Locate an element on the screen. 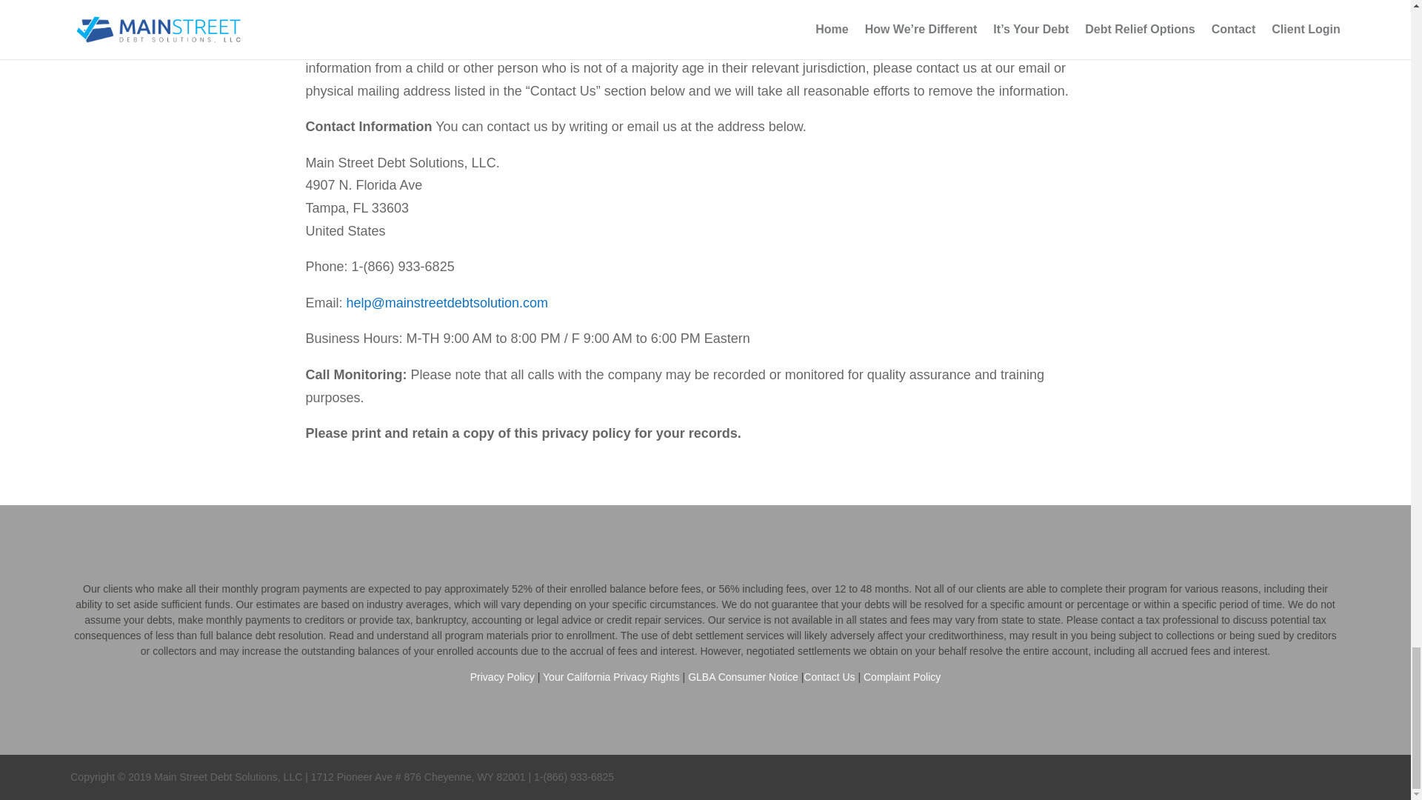 The width and height of the screenshot is (1422, 800). GLBA Consumer Notice is located at coordinates (743, 677).